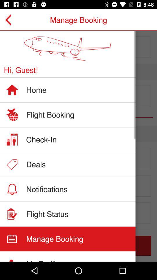 The width and height of the screenshot is (157, 280). Describe the element at coordinates (78, 190) in the screenshot. I see `select the text and symbol which is immediately below deals` at that location.